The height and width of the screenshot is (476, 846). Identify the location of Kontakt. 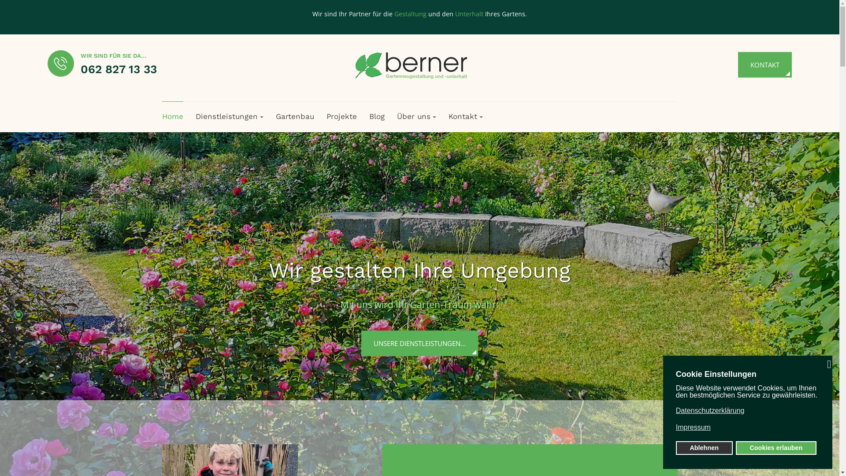
(465, 116).